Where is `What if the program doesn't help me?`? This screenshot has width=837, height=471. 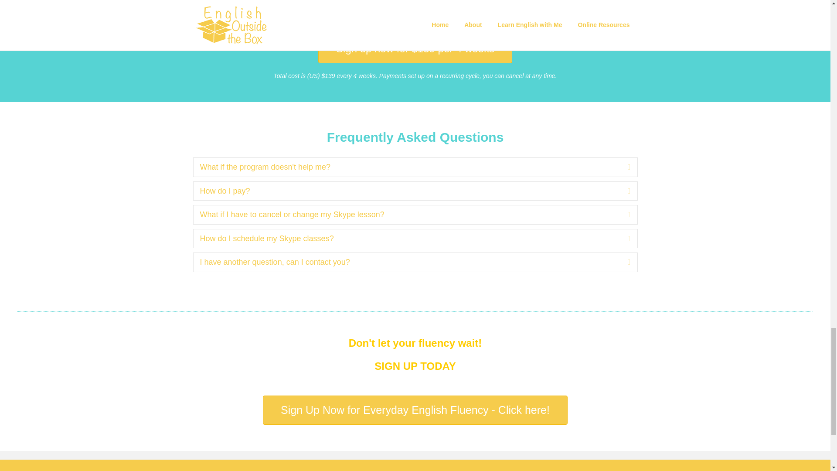
What if the program doesn't help me? is located at coordinates (407, 167).